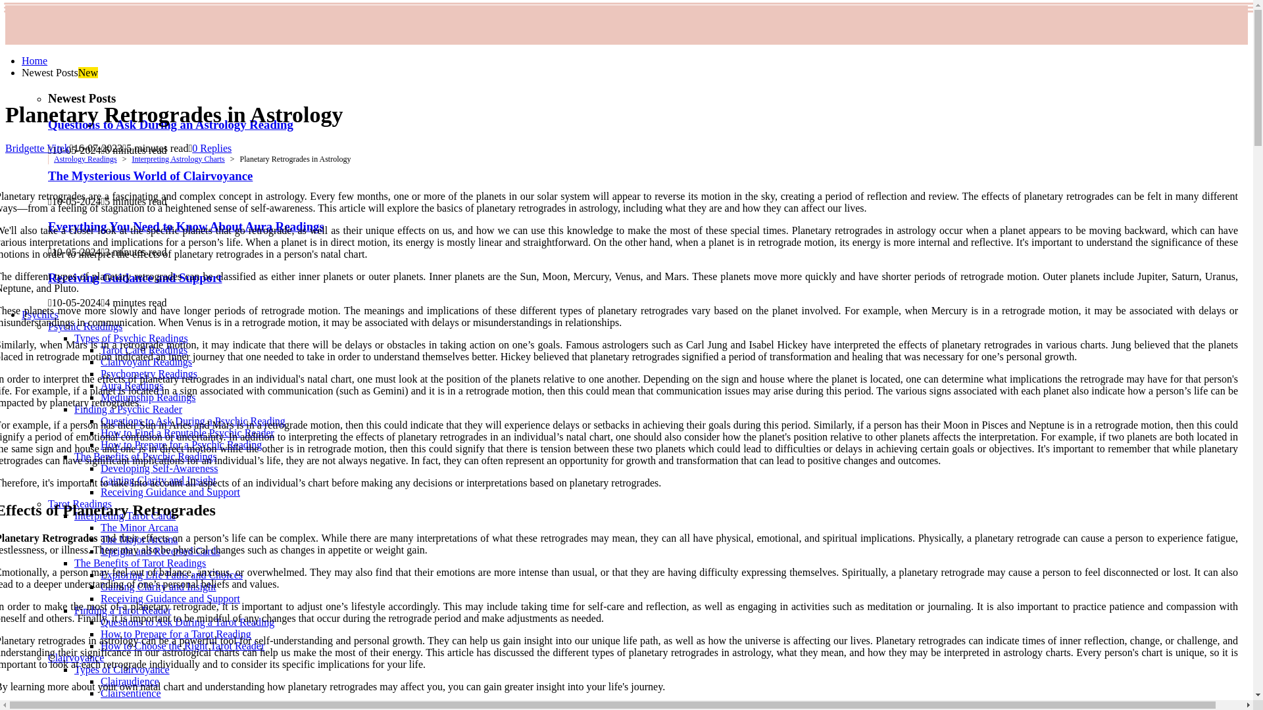 Image resolution: width=1263 pixels, height=710 pixels. Describe the element at coordinates (34, 60) in the screenshot. I see `Home` at that location.